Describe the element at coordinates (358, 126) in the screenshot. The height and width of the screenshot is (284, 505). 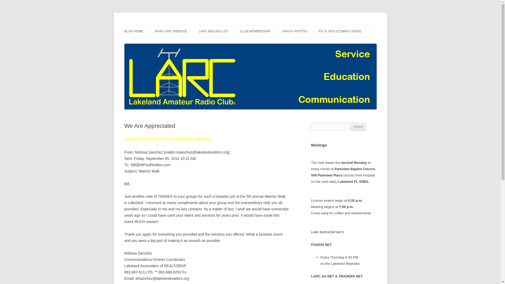
I see `Search` at that location.